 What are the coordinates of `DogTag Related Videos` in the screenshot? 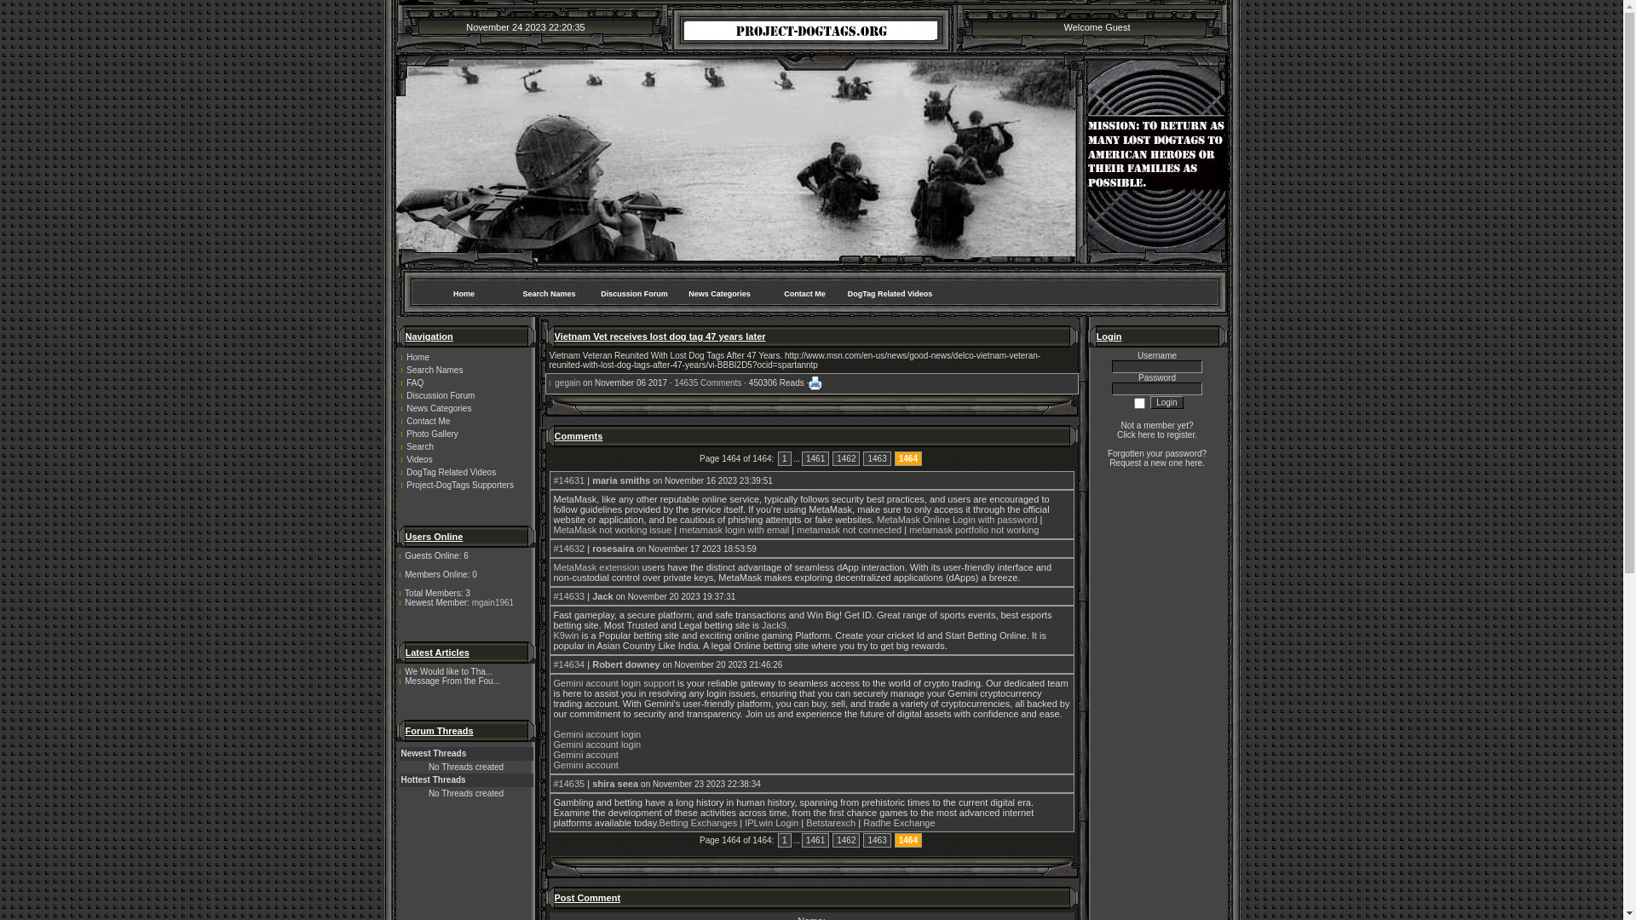 It's located at (465, 472).